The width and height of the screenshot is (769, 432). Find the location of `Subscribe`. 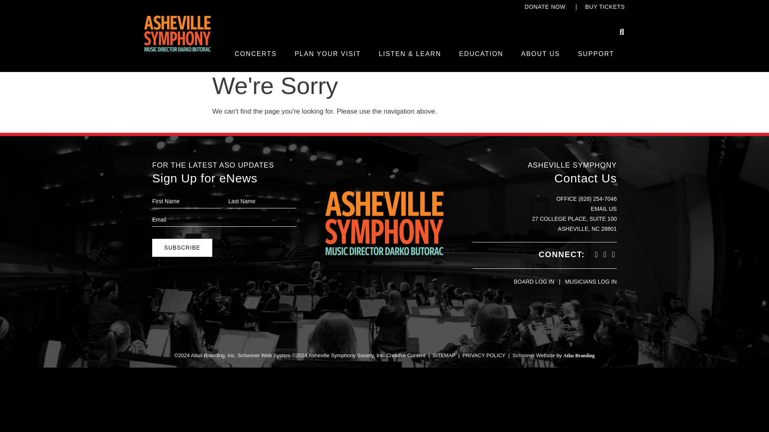

Subscribe is located at coordinates (182, 248).